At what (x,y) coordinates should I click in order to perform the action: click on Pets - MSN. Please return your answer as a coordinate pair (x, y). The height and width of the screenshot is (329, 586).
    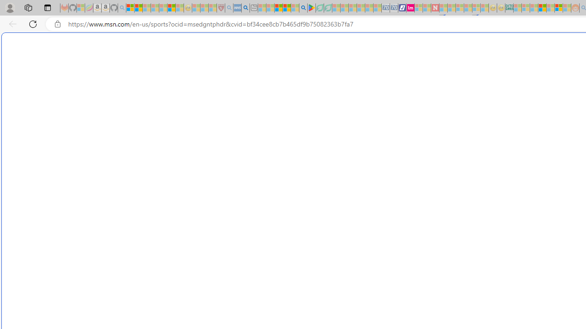
    Looking at the image, I should click on (287, 8).